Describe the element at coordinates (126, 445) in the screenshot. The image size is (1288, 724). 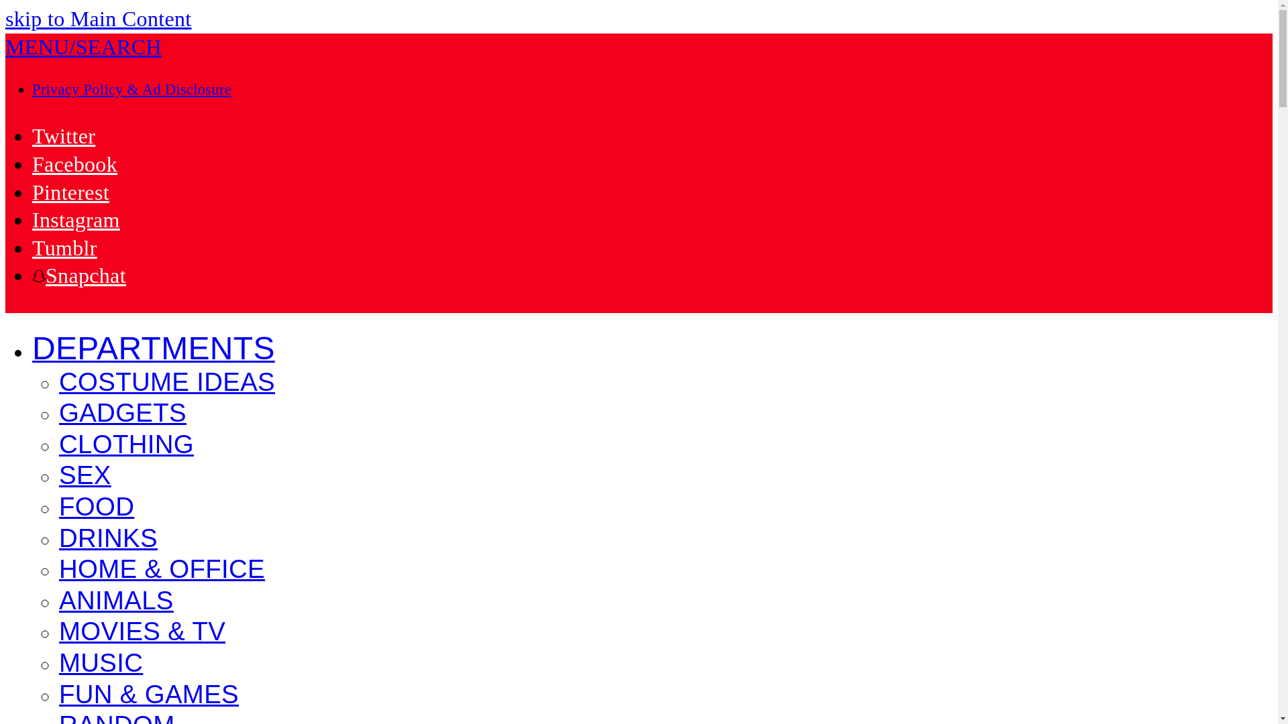
I see `CLOTHING` at that location.